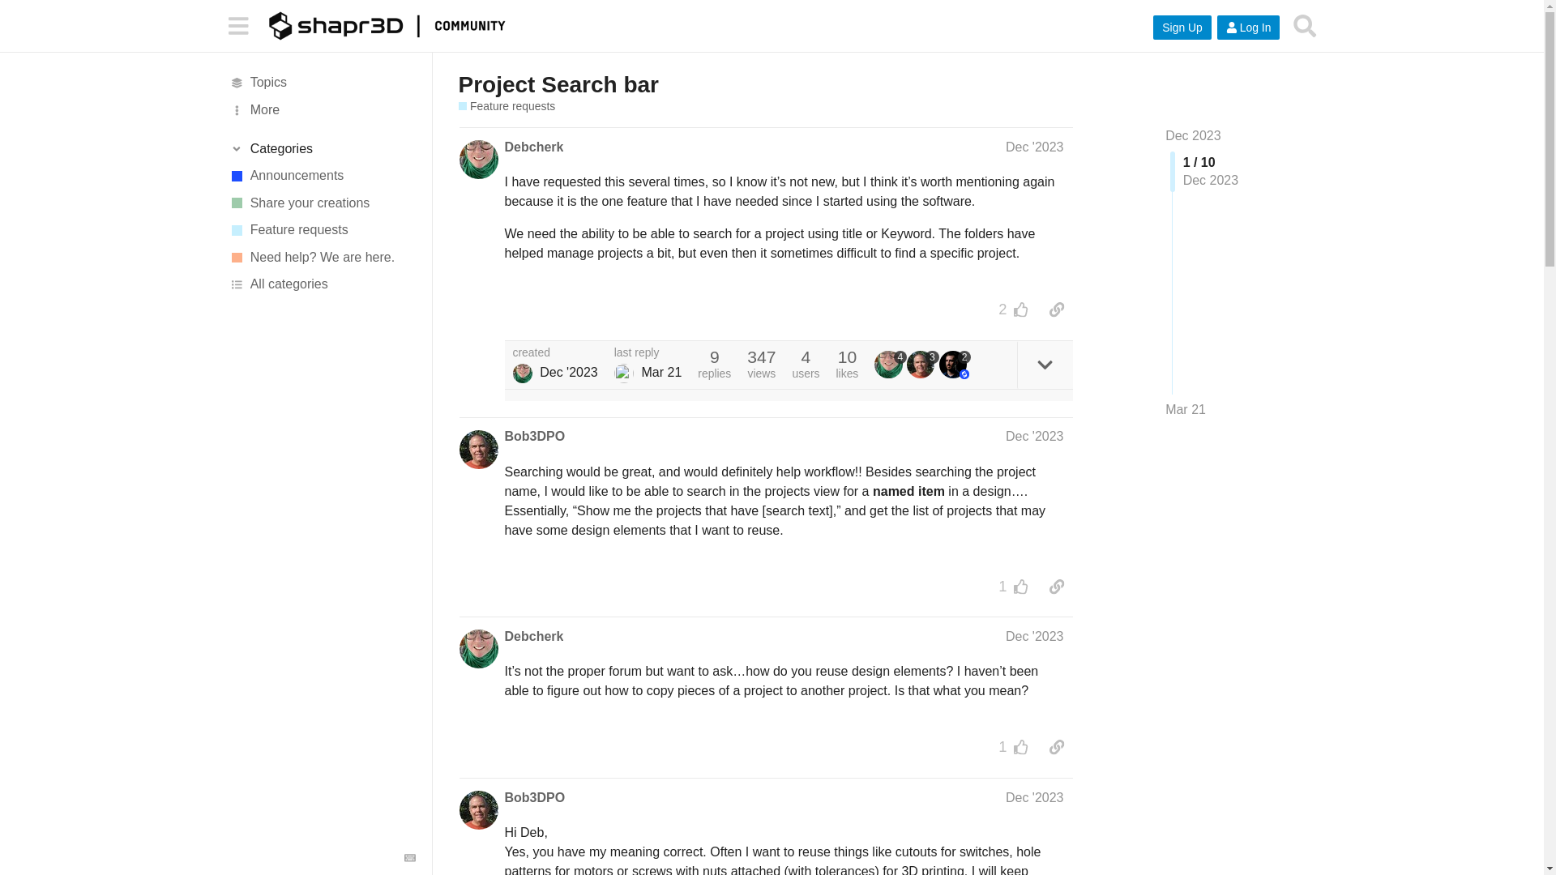 This screenshot has height=875, width=1556. What do you see at coordinates (1034, 147) in the screenshot?
I see `Post date` at bounding box center [1034, 147].